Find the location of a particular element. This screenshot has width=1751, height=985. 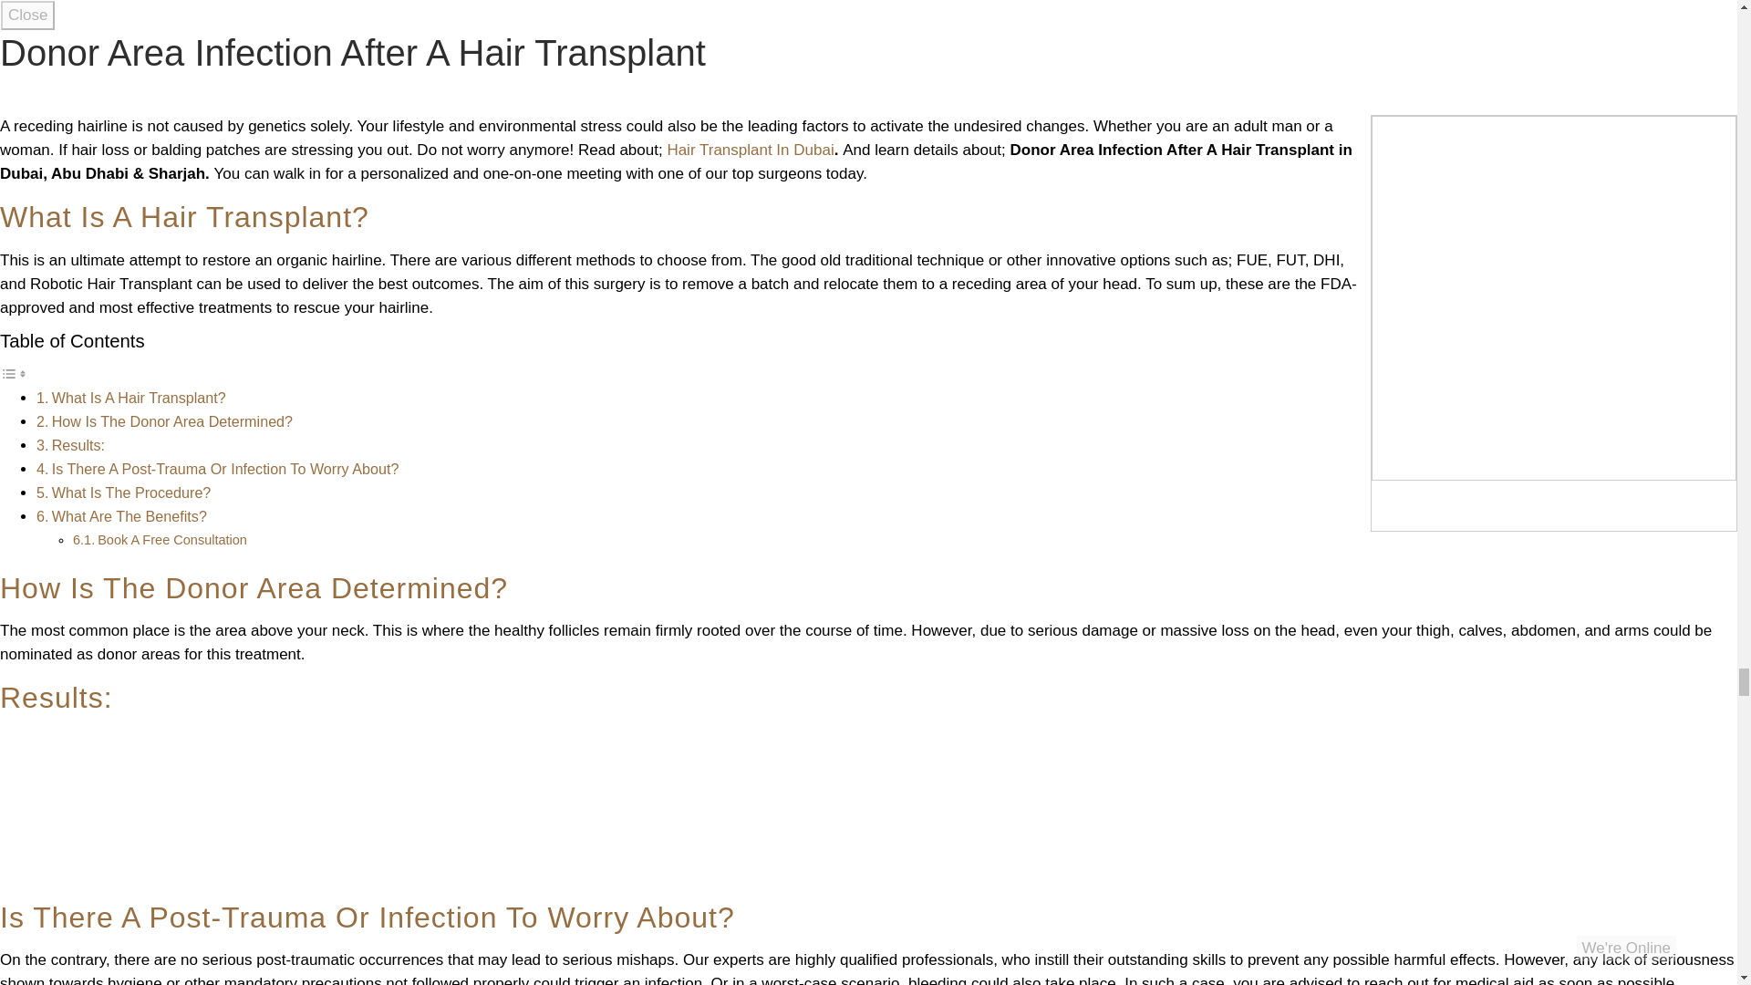

What Is A Hair Transplant? is located at coordinates (139, 397).